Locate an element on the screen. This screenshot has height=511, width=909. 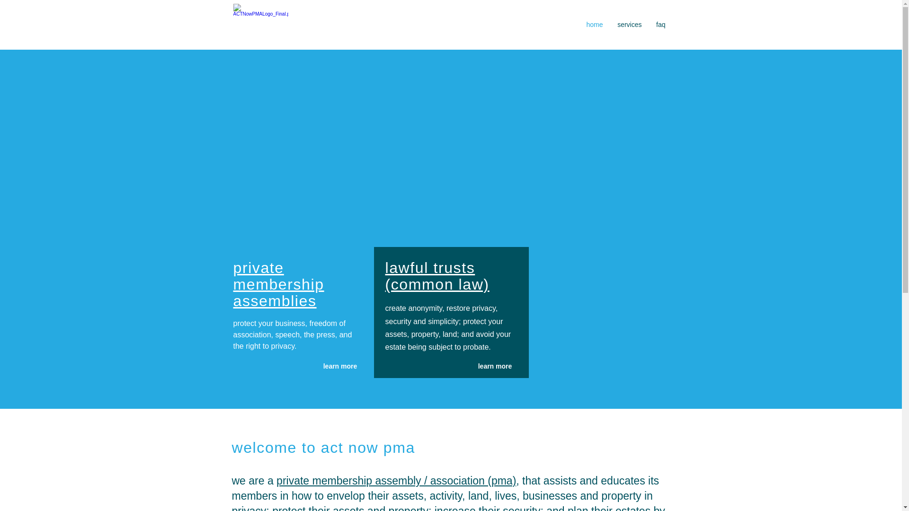
faq is located at coordinates (660, 25).